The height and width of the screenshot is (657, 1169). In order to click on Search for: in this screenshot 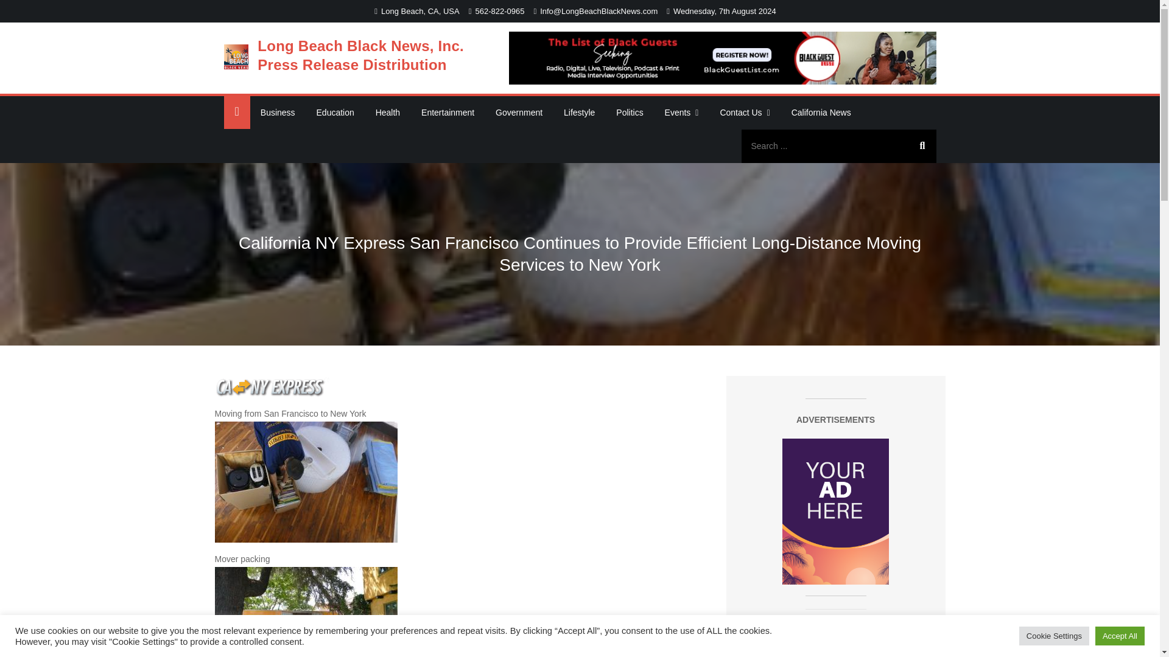, I will do `click(838, 146)`.